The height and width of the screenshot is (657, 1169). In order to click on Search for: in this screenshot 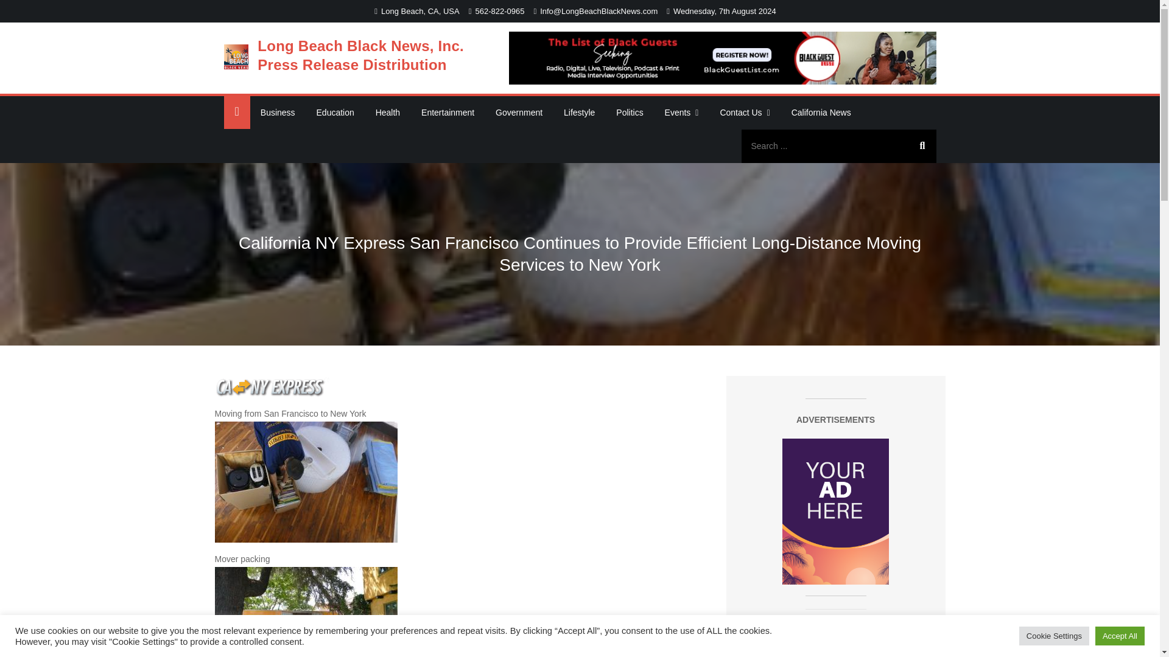, I will do `click(838, 146)`.